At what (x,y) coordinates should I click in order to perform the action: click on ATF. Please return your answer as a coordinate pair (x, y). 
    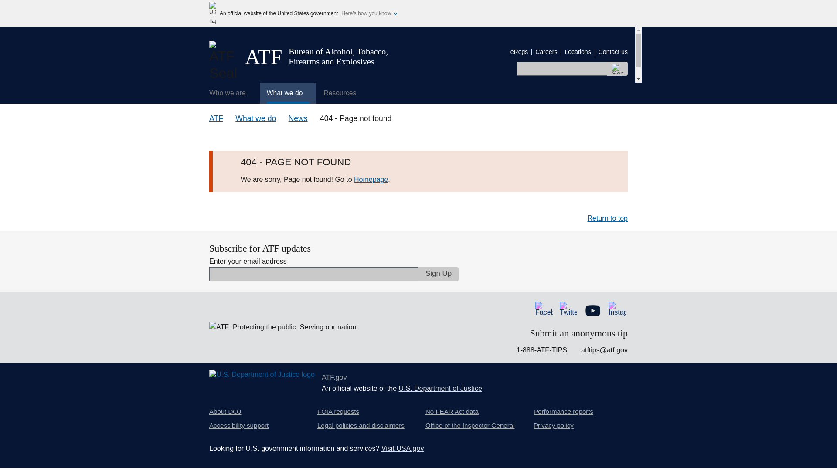
    Looking at the image, I should click on (216, 118).